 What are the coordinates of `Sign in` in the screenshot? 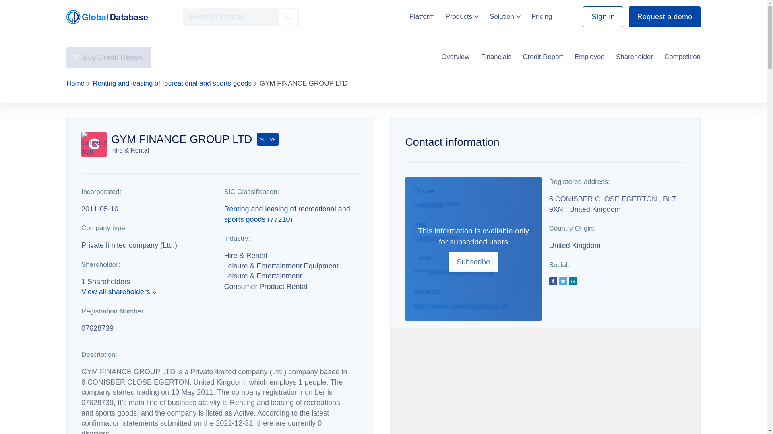 It's located at (603, 17).